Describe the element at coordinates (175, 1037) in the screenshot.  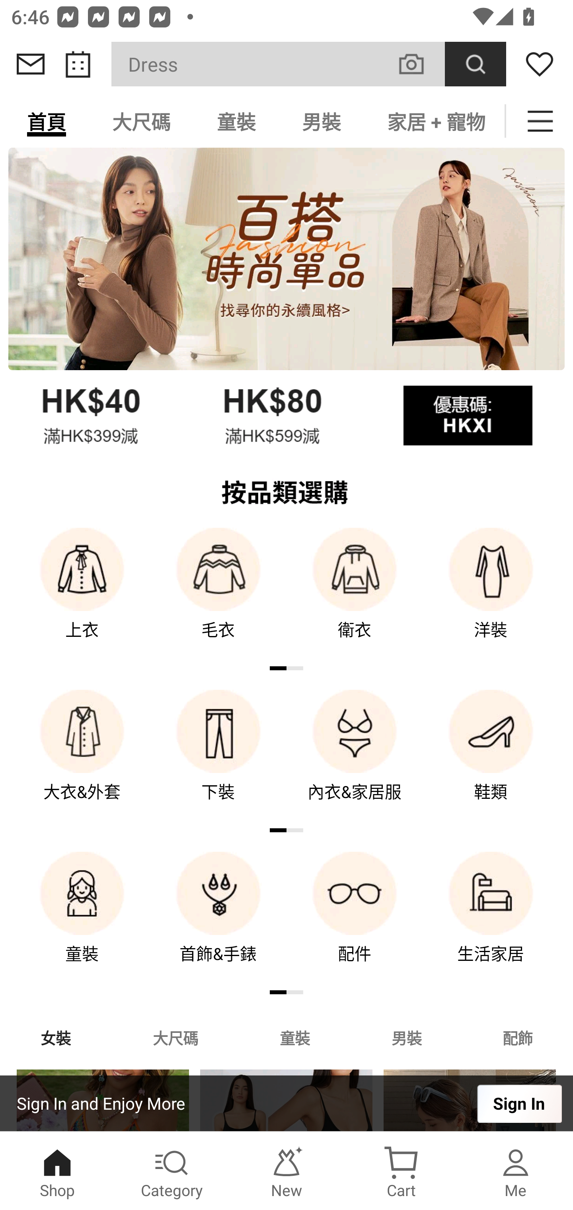
I see `大尺碼` at that location.